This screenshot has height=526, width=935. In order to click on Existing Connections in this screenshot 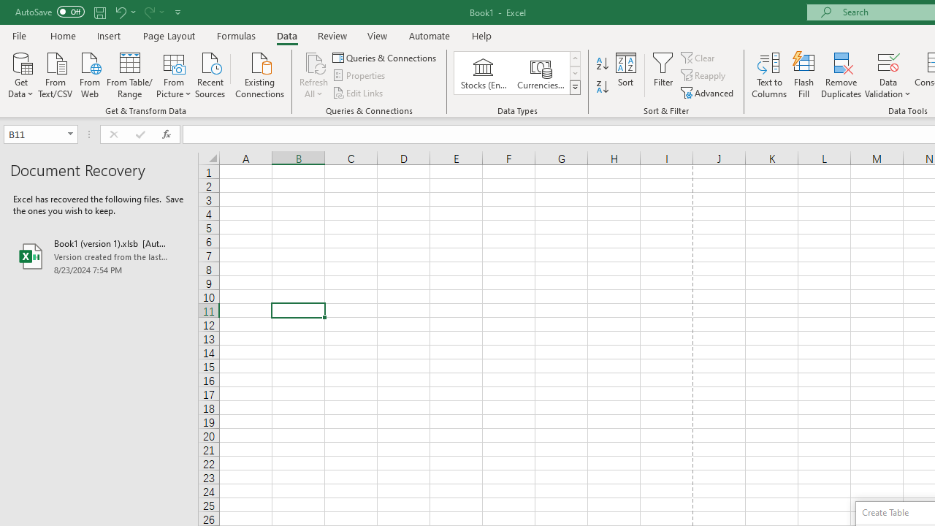, I will do `click(260, 74)`.